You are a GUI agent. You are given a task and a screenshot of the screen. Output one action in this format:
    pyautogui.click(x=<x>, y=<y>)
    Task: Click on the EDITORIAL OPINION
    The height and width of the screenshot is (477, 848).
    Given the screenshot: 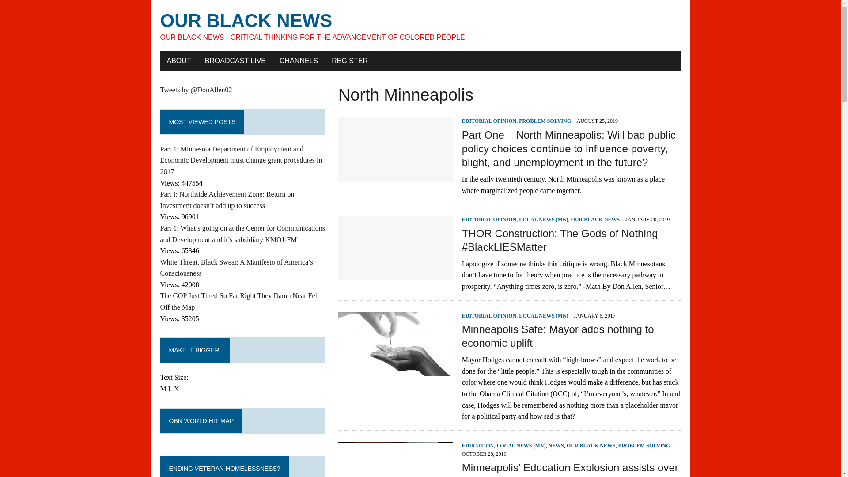 What is the action you would take?
    pyautogui.click(x=489, y=121)
    